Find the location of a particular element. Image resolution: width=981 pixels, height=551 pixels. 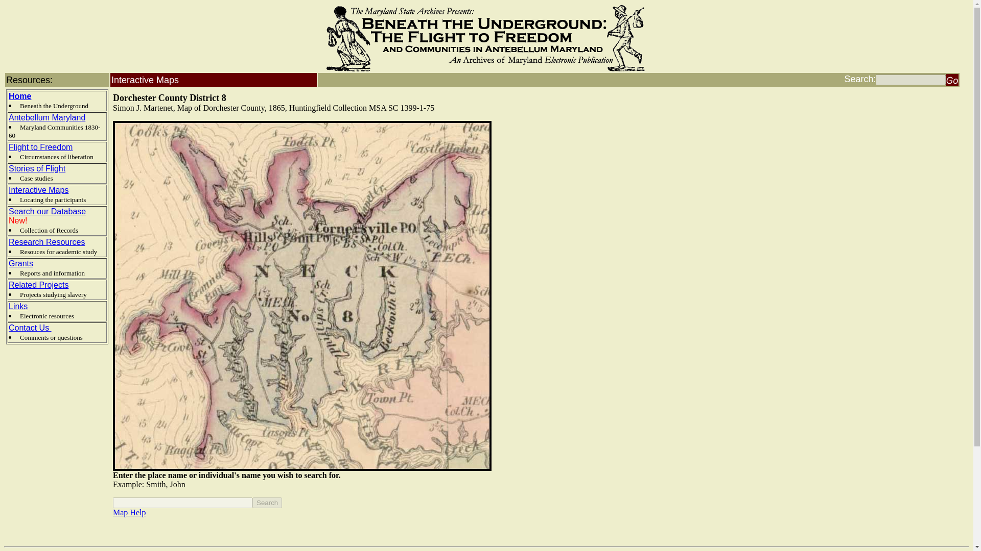

Home is located at coordinates (20, 96).